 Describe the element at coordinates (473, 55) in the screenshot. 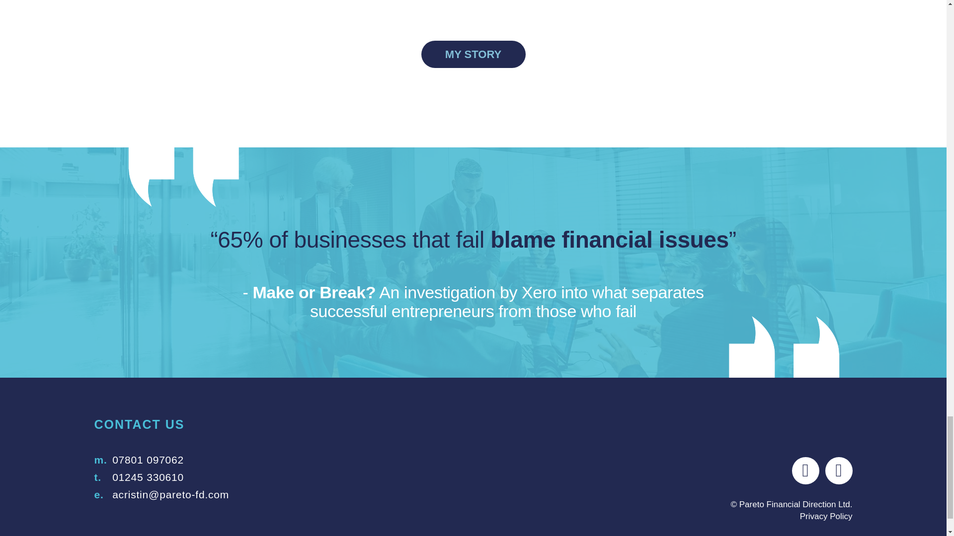

I see `My story` at that location.